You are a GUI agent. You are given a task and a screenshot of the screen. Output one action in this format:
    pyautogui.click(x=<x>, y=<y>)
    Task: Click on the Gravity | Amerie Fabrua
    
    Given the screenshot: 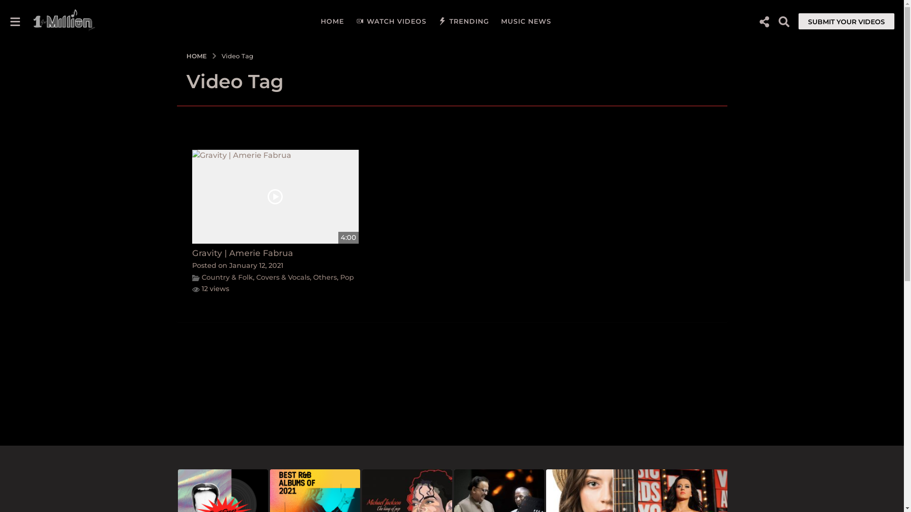 What is the action you would take?
    pyautogui.click(x=242, y=253)
    